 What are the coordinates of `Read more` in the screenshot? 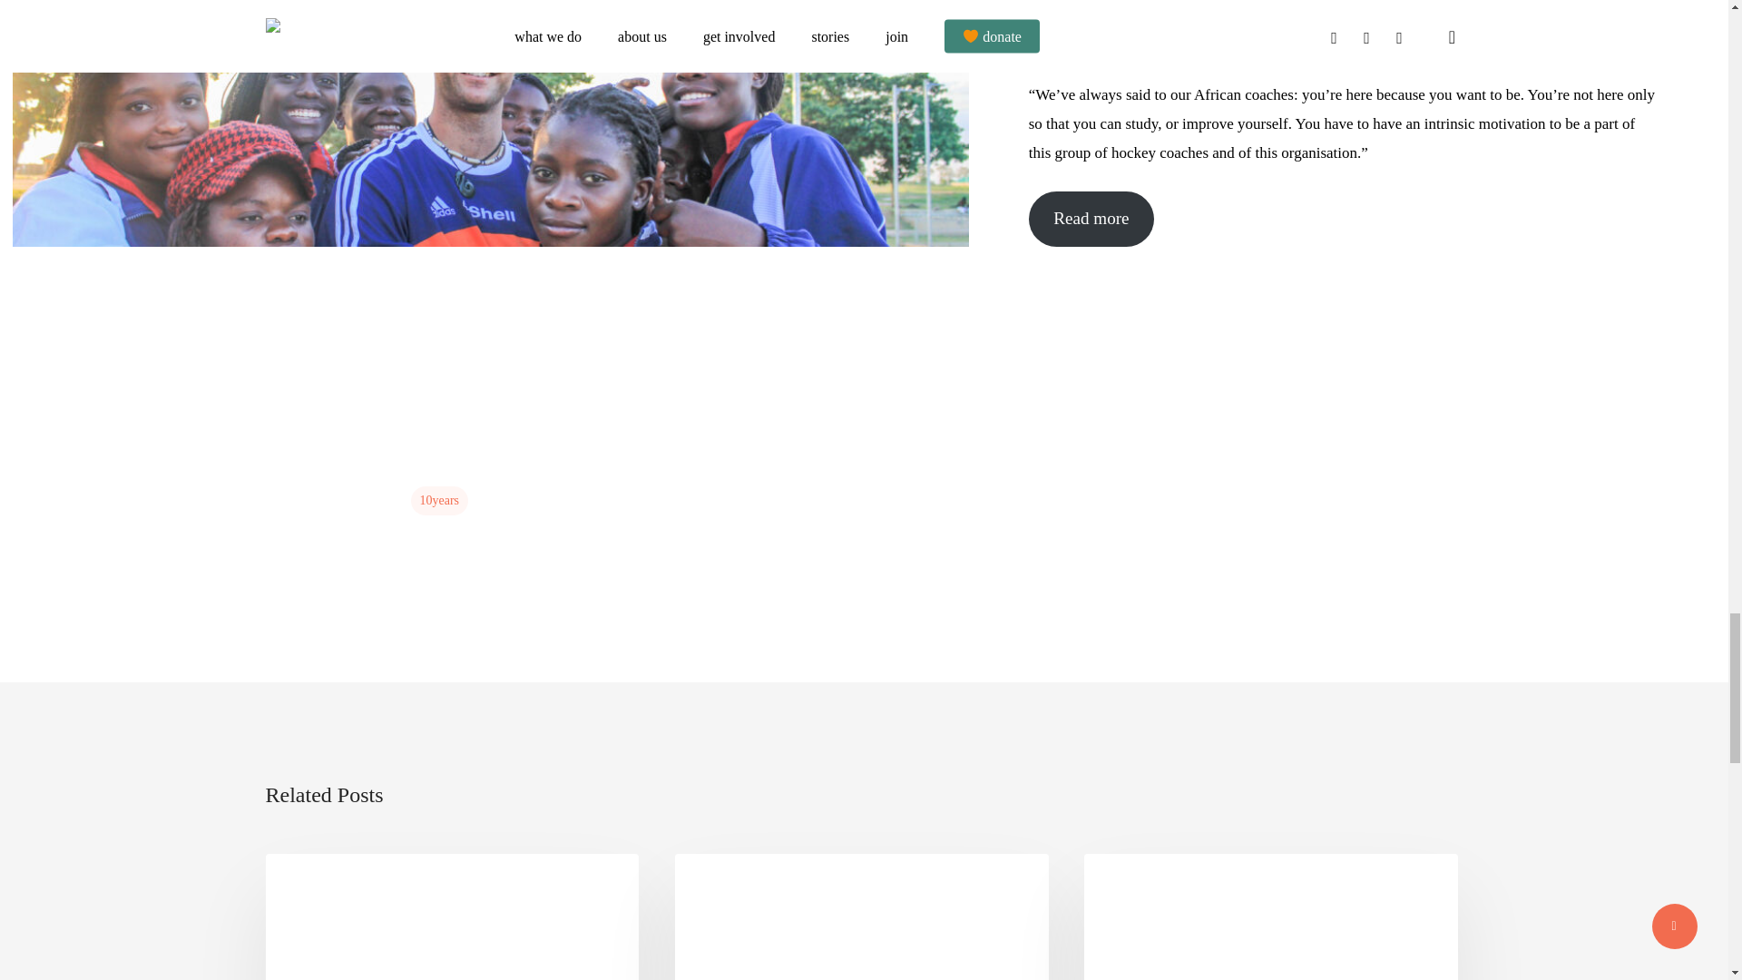 It's located at (1091, 218).